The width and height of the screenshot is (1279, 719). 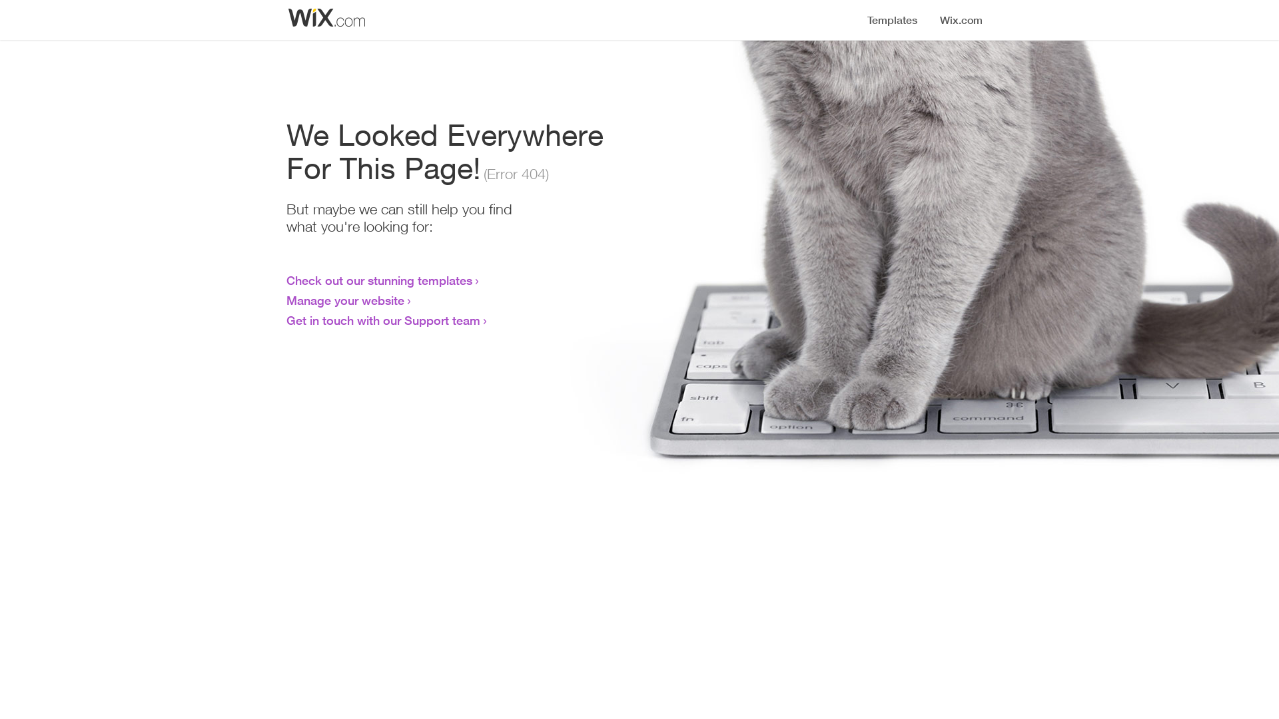 I want to click on Check out our stunning templates, so click(x=380, y=280).